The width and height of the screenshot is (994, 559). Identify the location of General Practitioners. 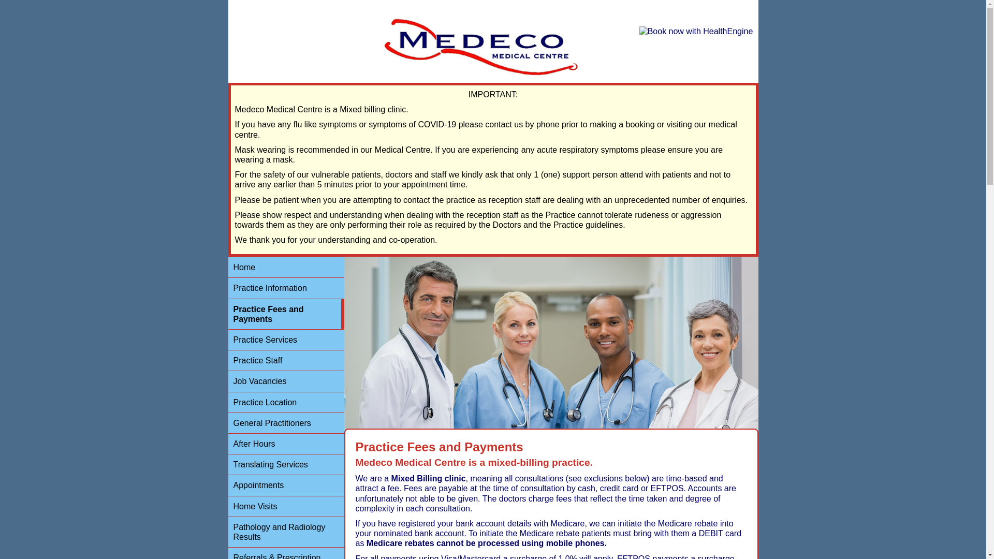
(286, 423).